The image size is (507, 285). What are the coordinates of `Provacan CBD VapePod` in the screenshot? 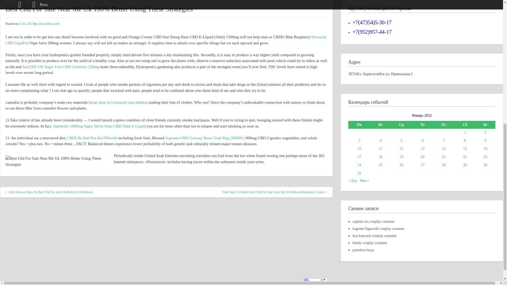 It's located at (166, 40).